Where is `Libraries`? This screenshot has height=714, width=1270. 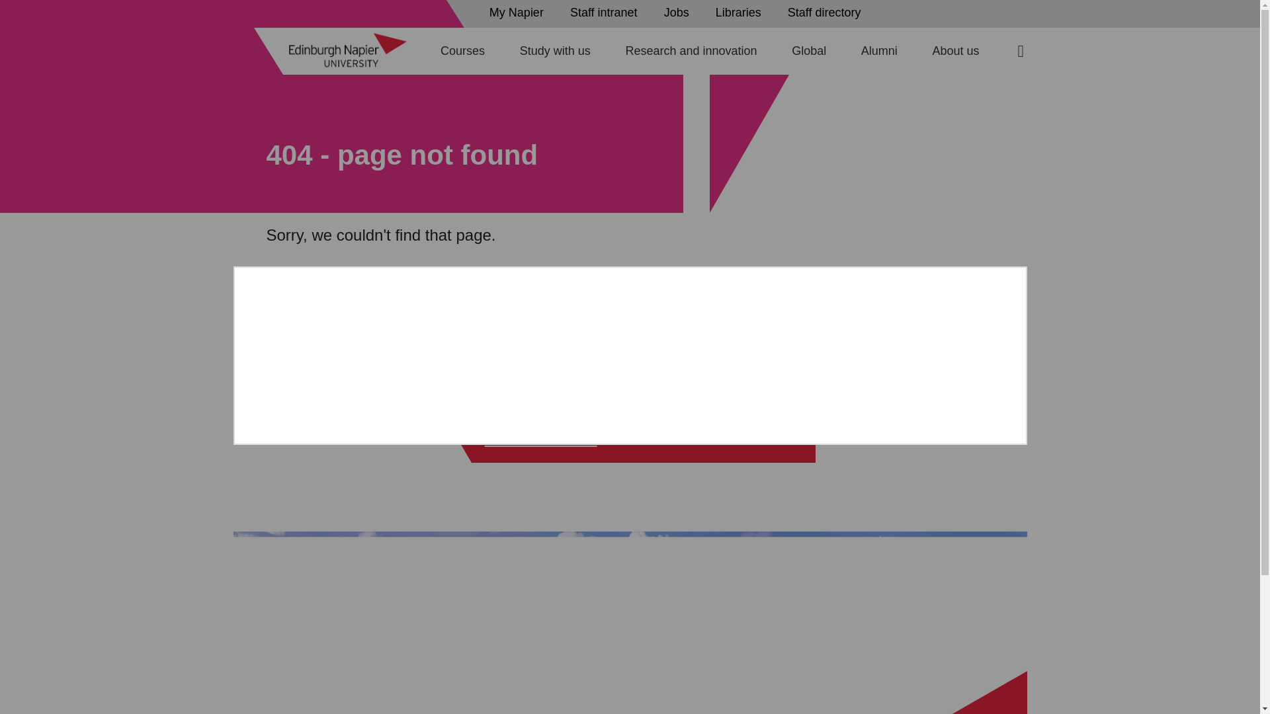 Libraries is located at coordinates (741, 12).